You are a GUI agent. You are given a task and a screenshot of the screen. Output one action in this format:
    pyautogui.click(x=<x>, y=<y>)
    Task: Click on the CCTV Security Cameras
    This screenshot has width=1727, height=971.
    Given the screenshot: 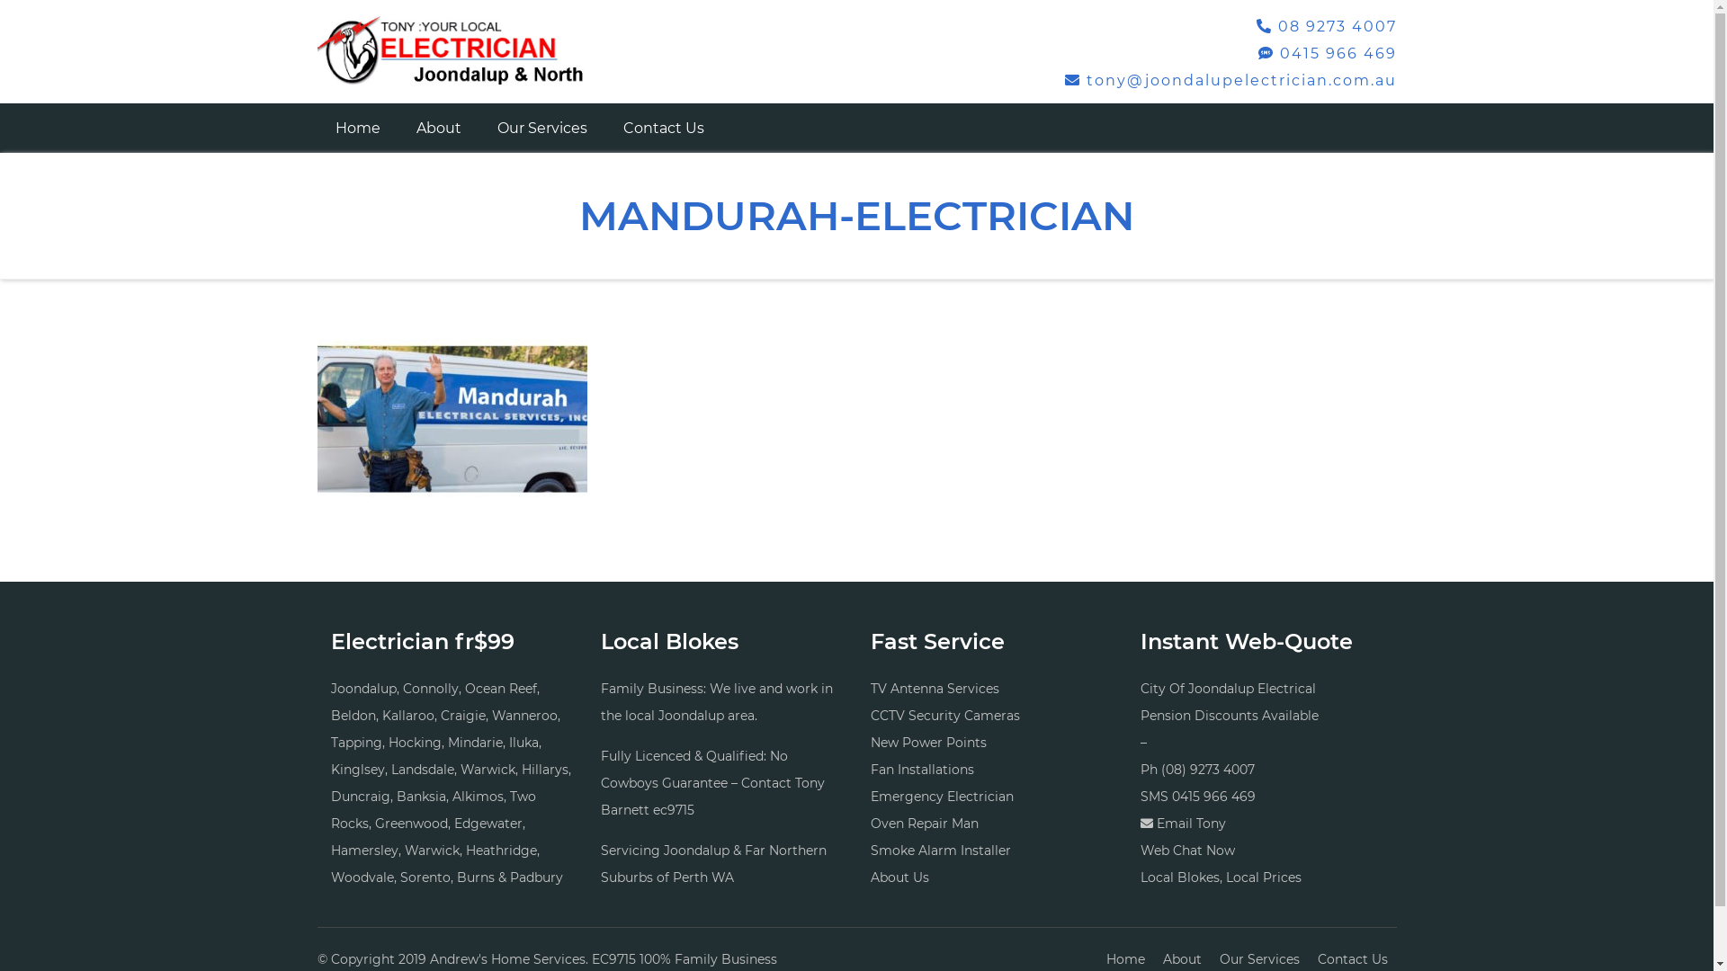 What is the action you would take?
    pyautogui.click(x=945, y=716)
    